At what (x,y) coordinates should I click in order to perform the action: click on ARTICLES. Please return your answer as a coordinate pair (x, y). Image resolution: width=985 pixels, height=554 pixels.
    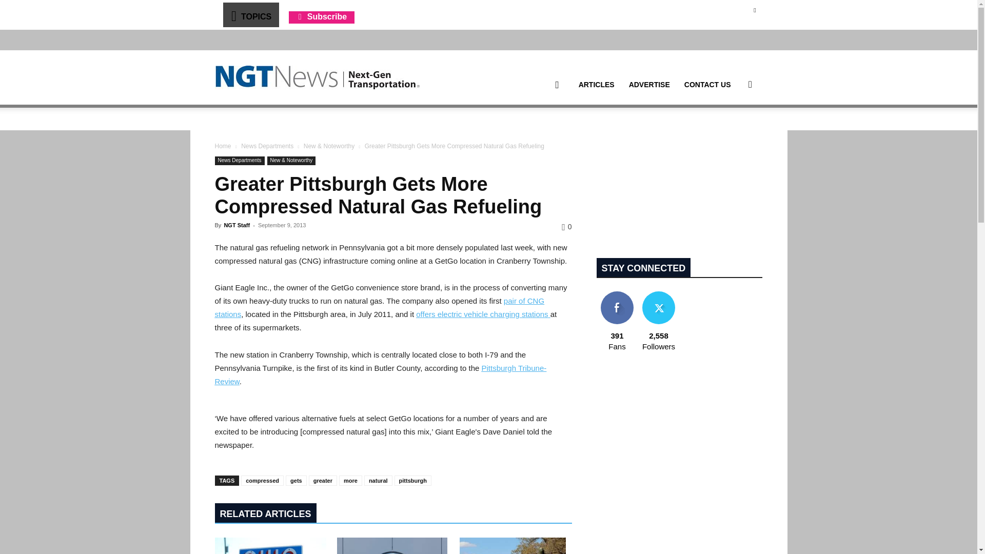
    Looking at the image, I should click on (596, 85).